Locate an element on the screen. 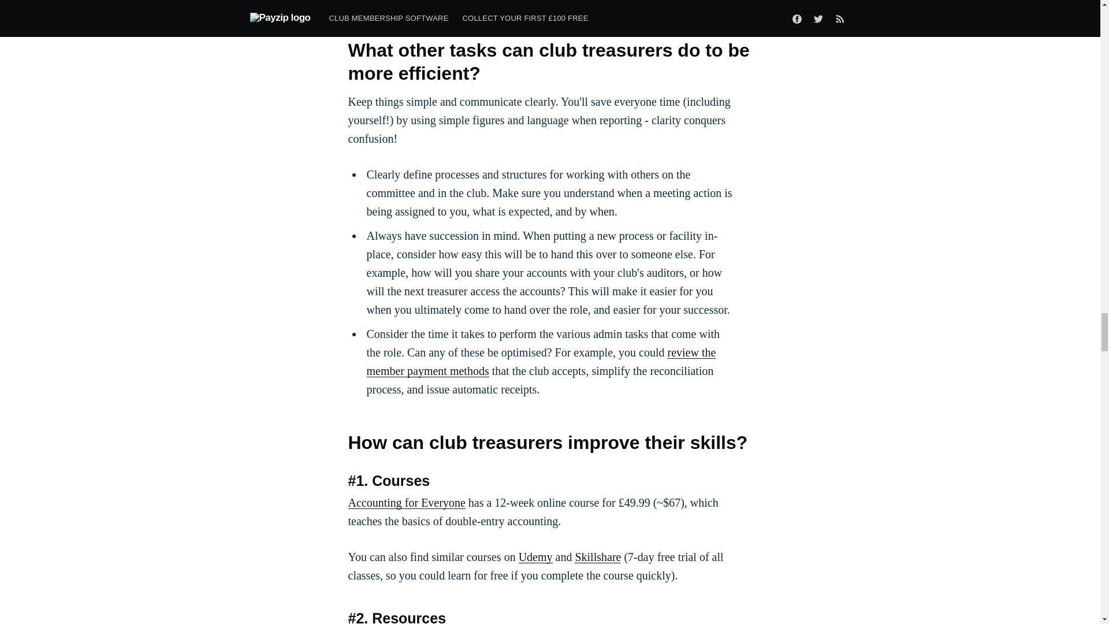 This screenshot has height=624, width=1109. review the member payment methods is located at coordinates (541, 362).